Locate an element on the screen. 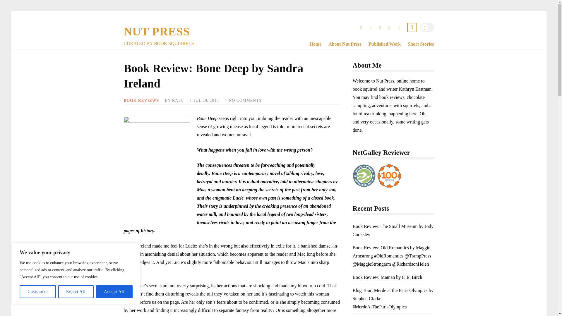  Posts by kath is located at coordinates (178, 100).